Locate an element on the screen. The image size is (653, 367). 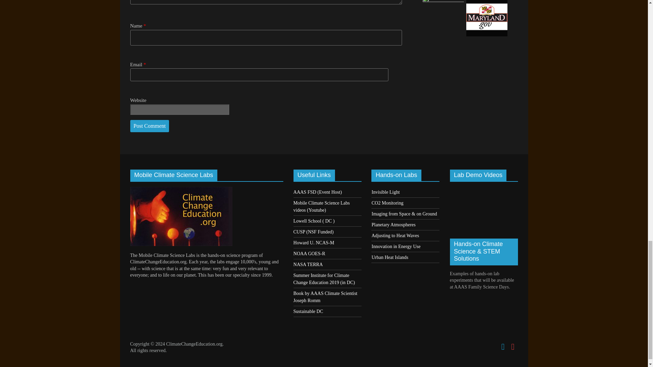
Post Comment is located at coordinates (150, 126).